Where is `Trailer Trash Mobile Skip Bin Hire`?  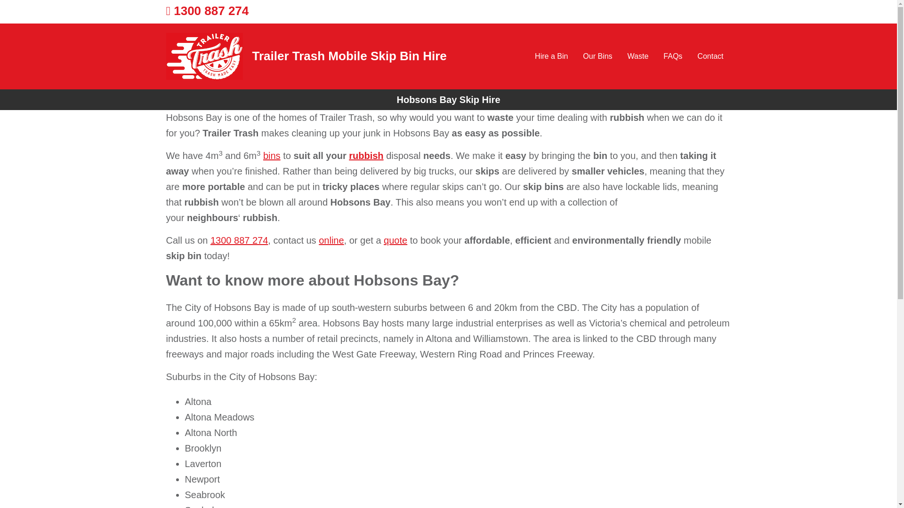 Trailer Trash Mobile Skip Bin Hire is located at coordinates (349, 56).